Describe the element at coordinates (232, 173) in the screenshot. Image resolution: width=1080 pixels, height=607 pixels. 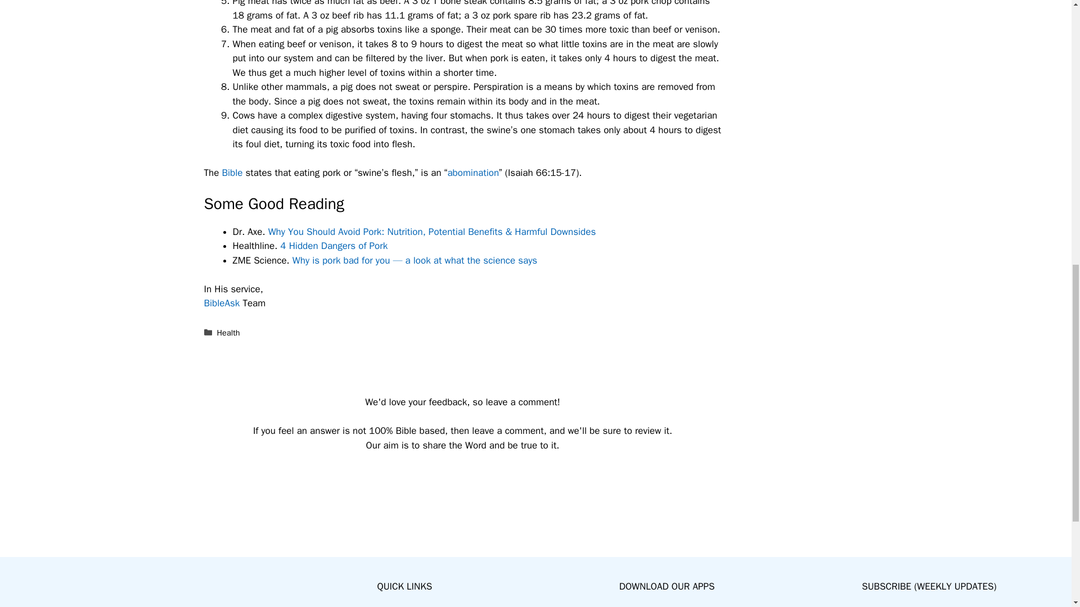
I see `Bible` at that location.